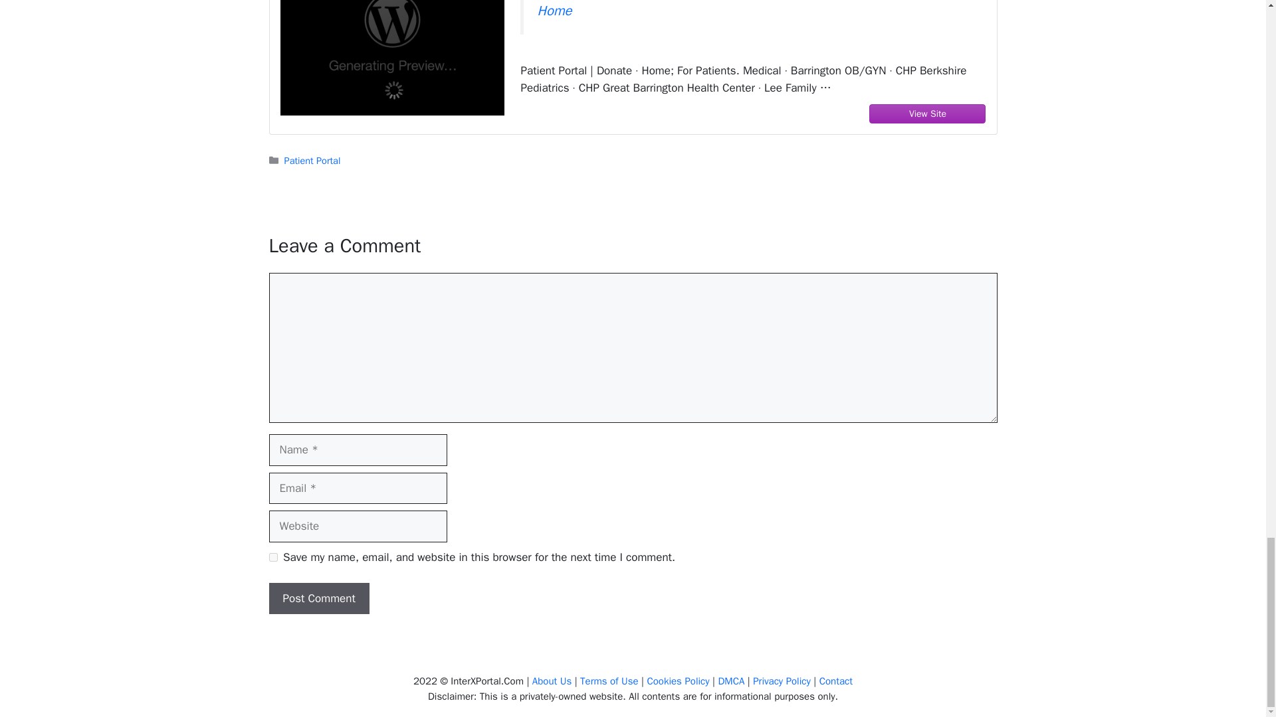 The width and height of the screenshot is (1276, 717). Describe the element at coordinates (678, 681) in the screenshot. I see `Cookies Policy` at that location.